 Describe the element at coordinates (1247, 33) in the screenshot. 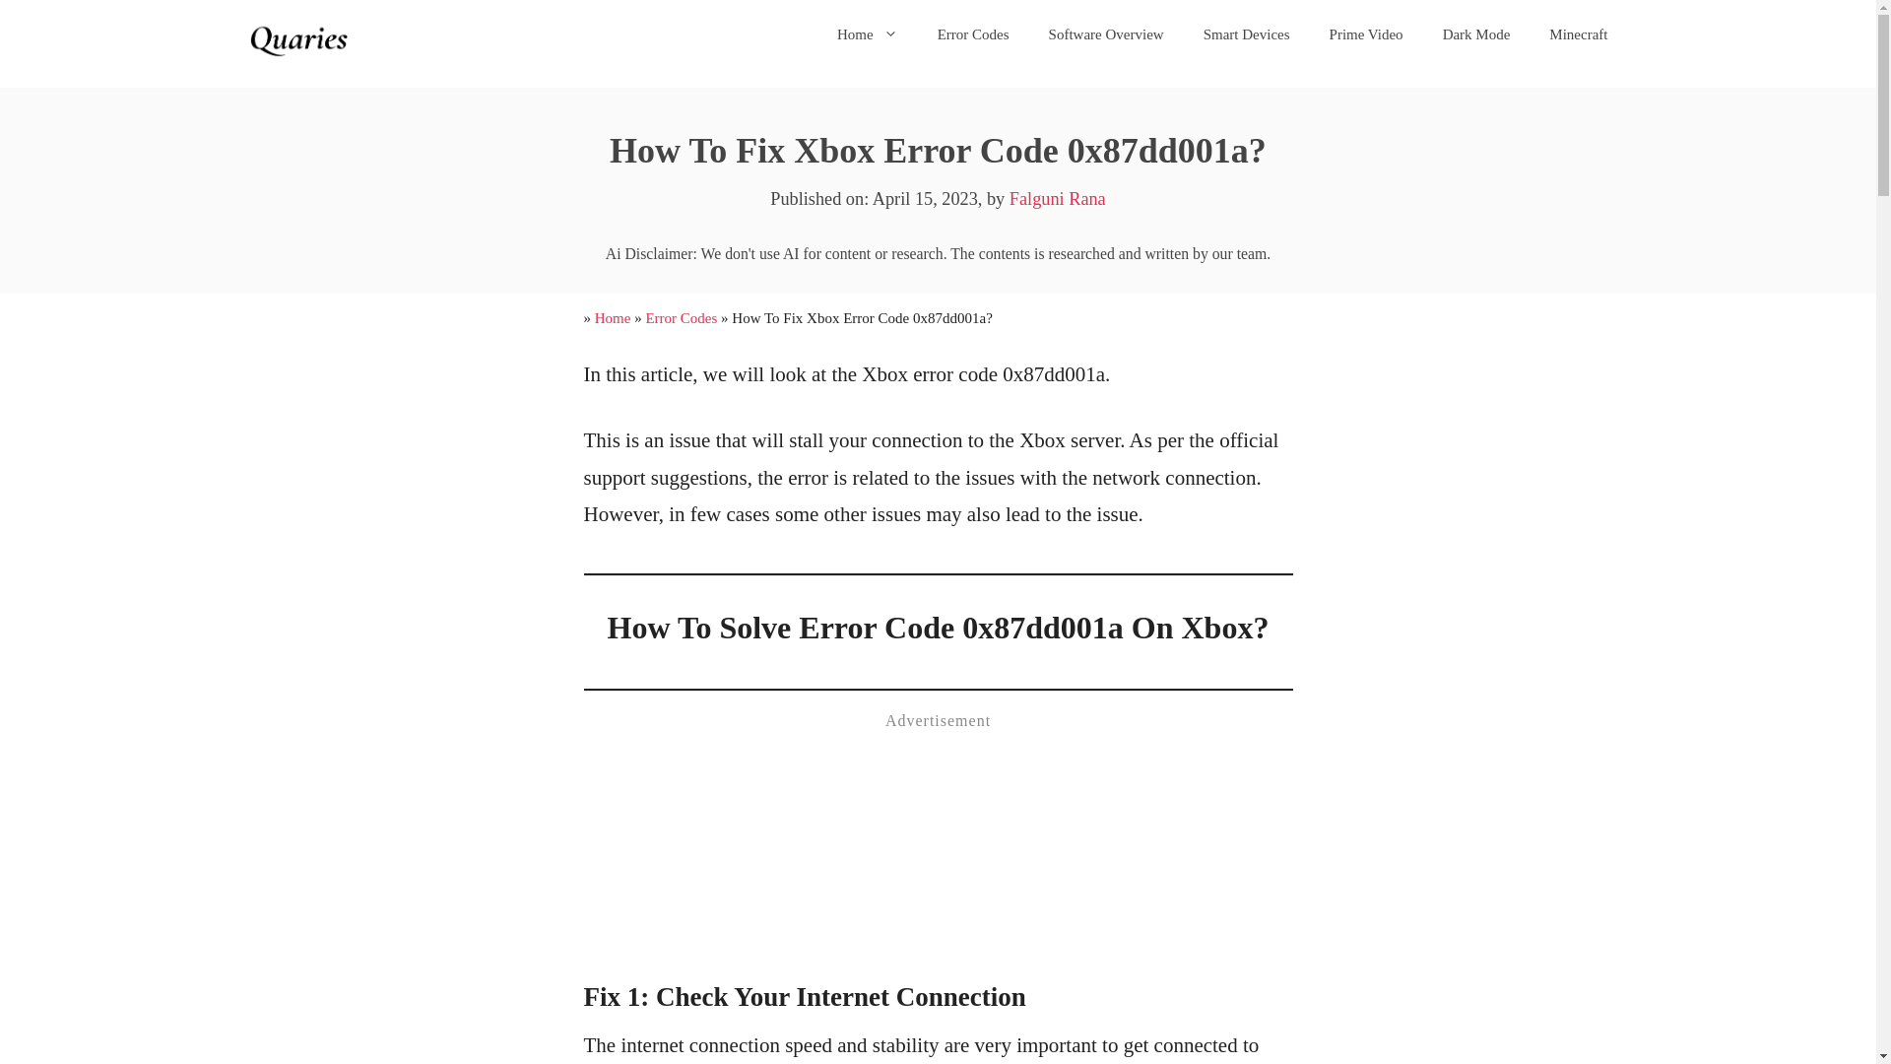

I see `Smart Devices` at that location.